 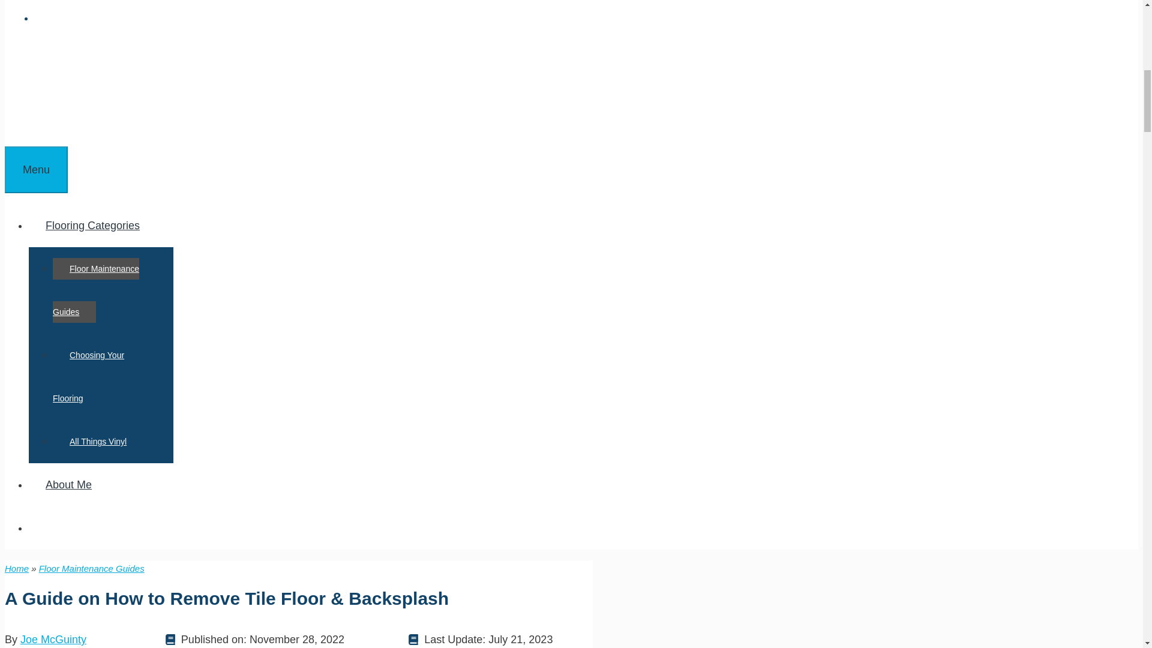 I want to click on Menu, so click(x=36, y=169).